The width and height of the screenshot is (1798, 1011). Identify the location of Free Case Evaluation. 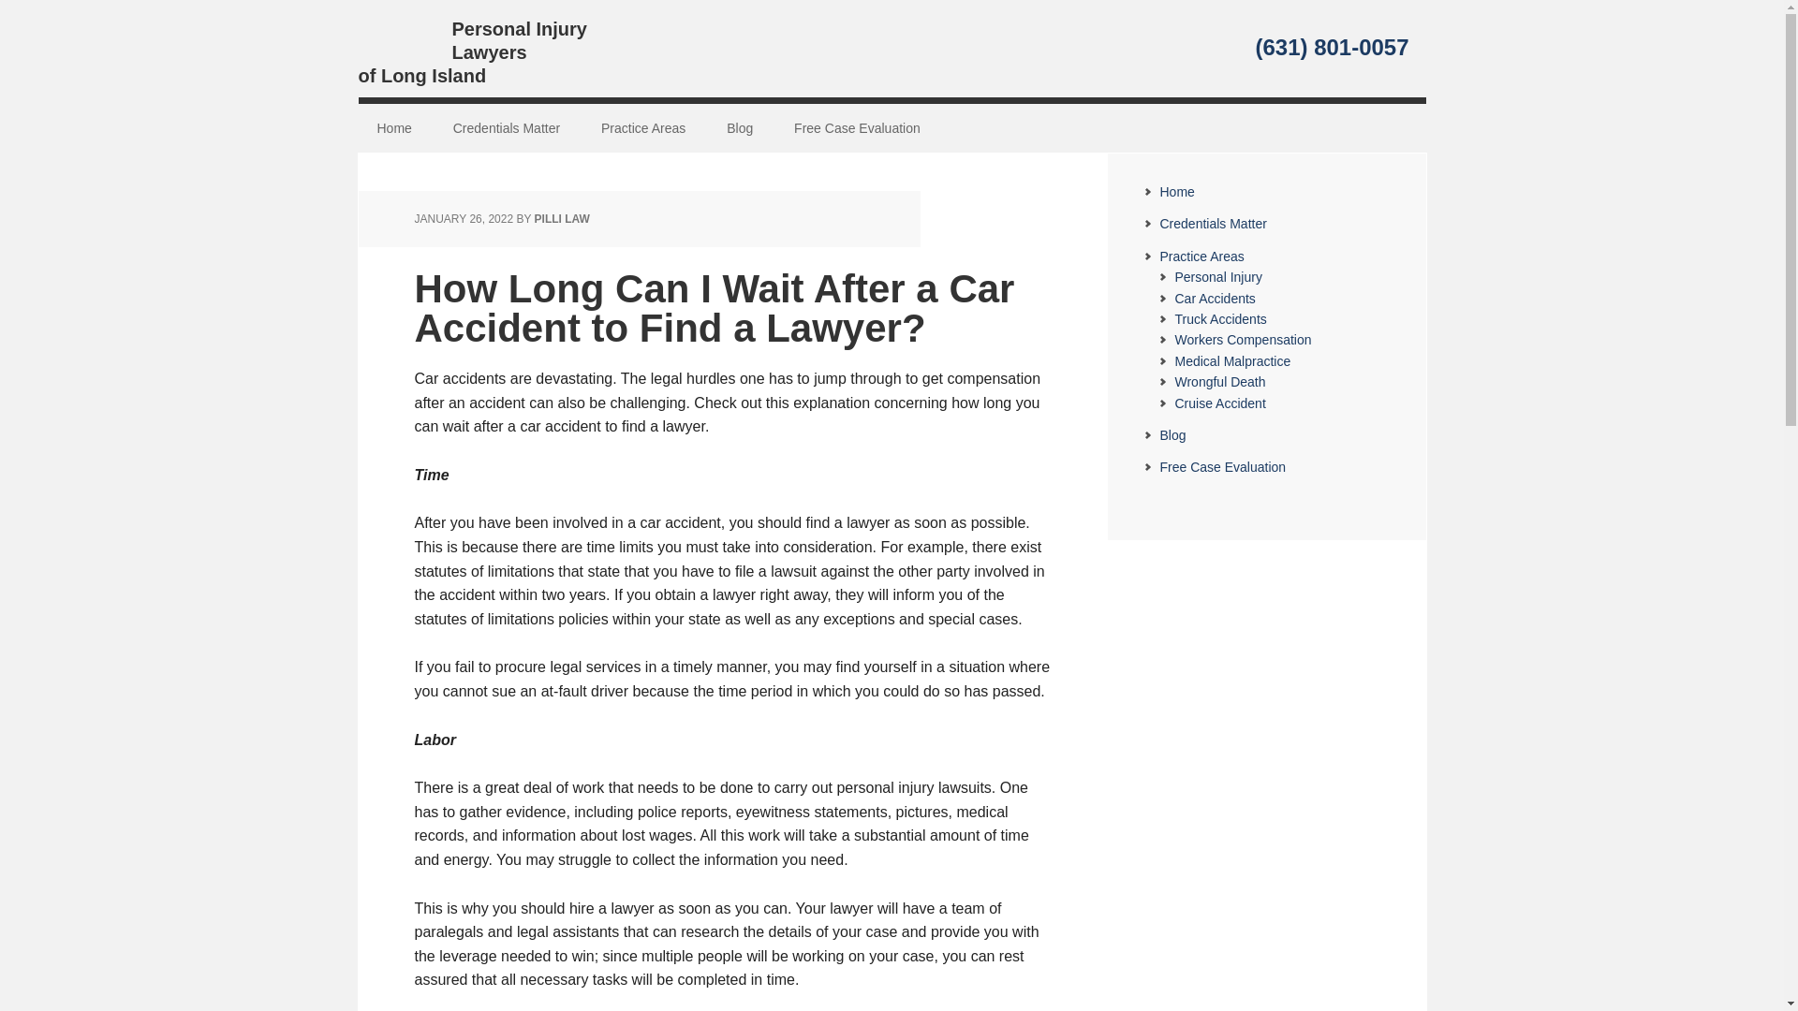
(856, 129).